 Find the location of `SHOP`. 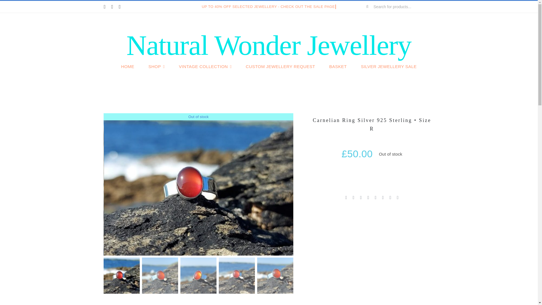

SHOP is located at coordinates (156, 67).